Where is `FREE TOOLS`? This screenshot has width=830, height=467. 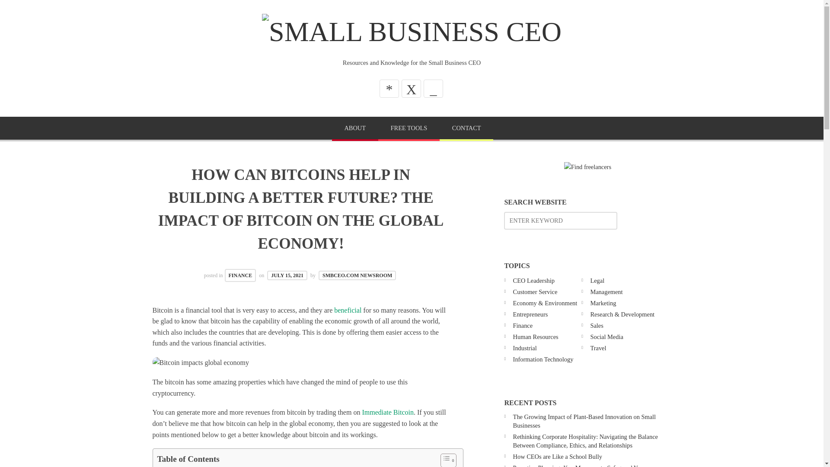
FREE TOOLS is located at coordinates (409, 129).